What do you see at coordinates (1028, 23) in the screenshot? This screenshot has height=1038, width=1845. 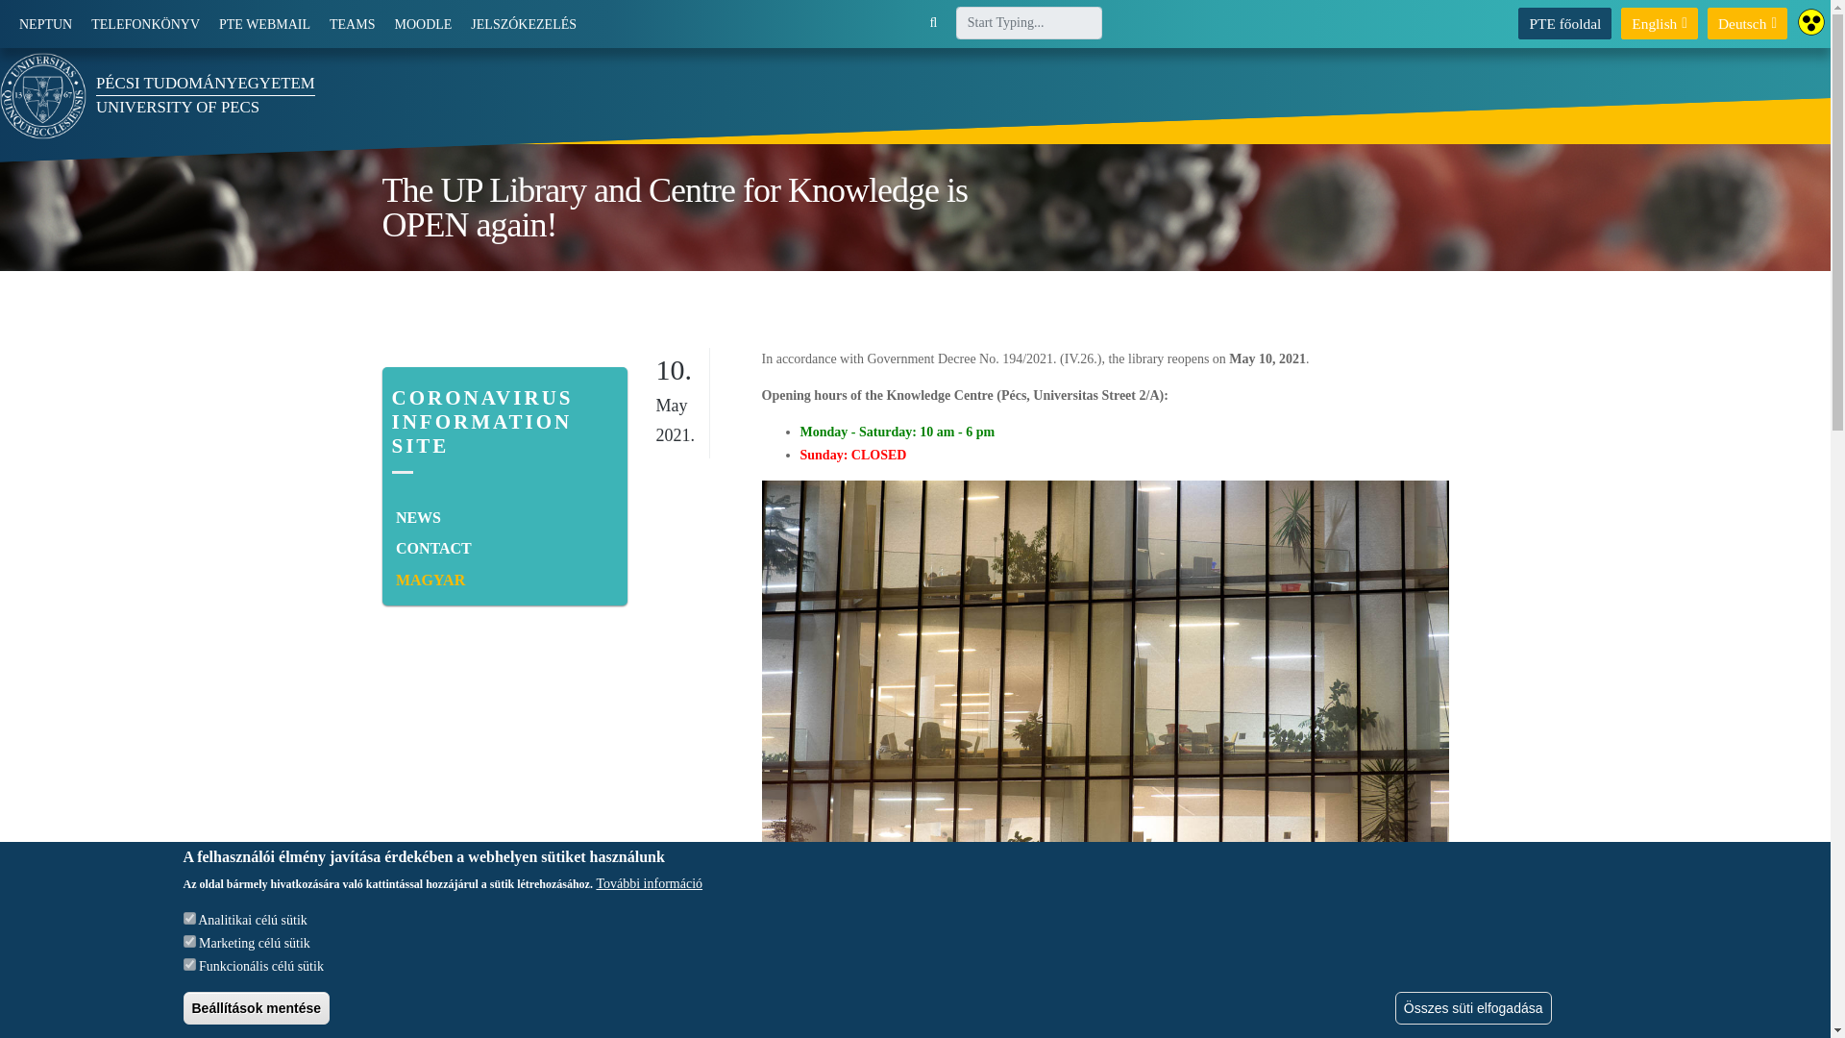 I see `Enter the terms you wish to search for.` at bounding box center [1028, 23].